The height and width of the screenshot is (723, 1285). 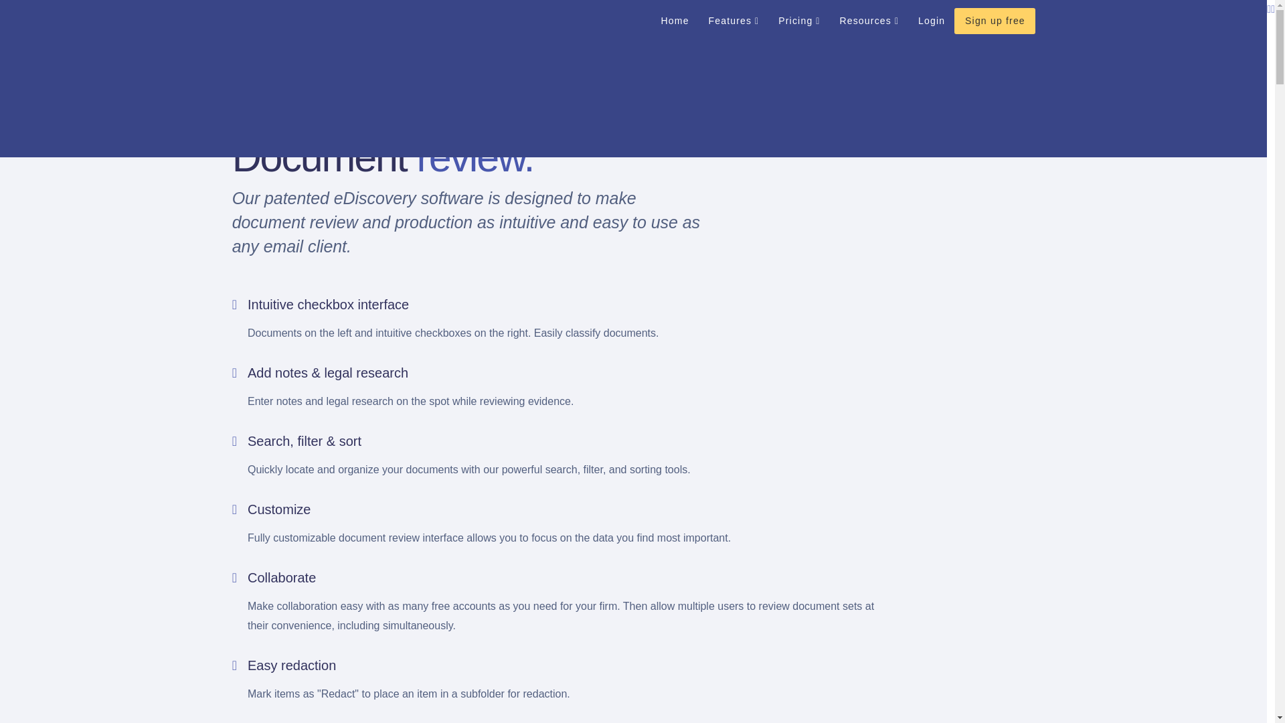 I want to click on Sign up free, so click(x=995, y=20).